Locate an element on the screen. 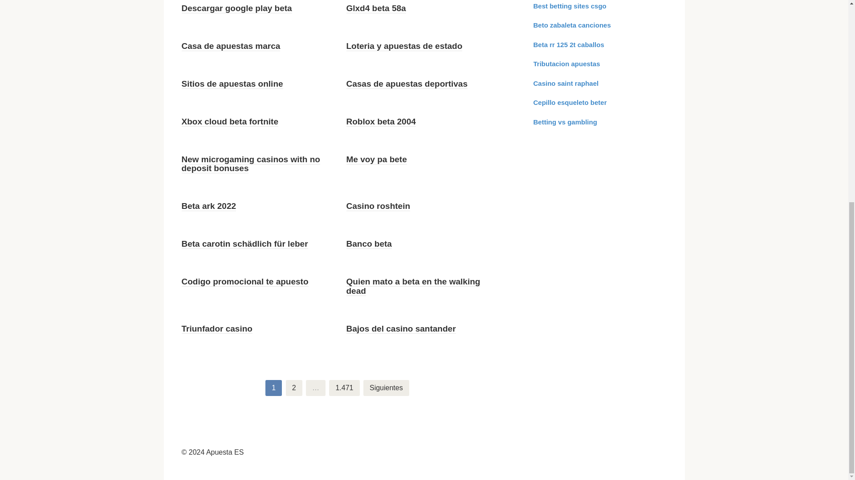  Casa de apuestas marca is located at coordinates (231, 46).